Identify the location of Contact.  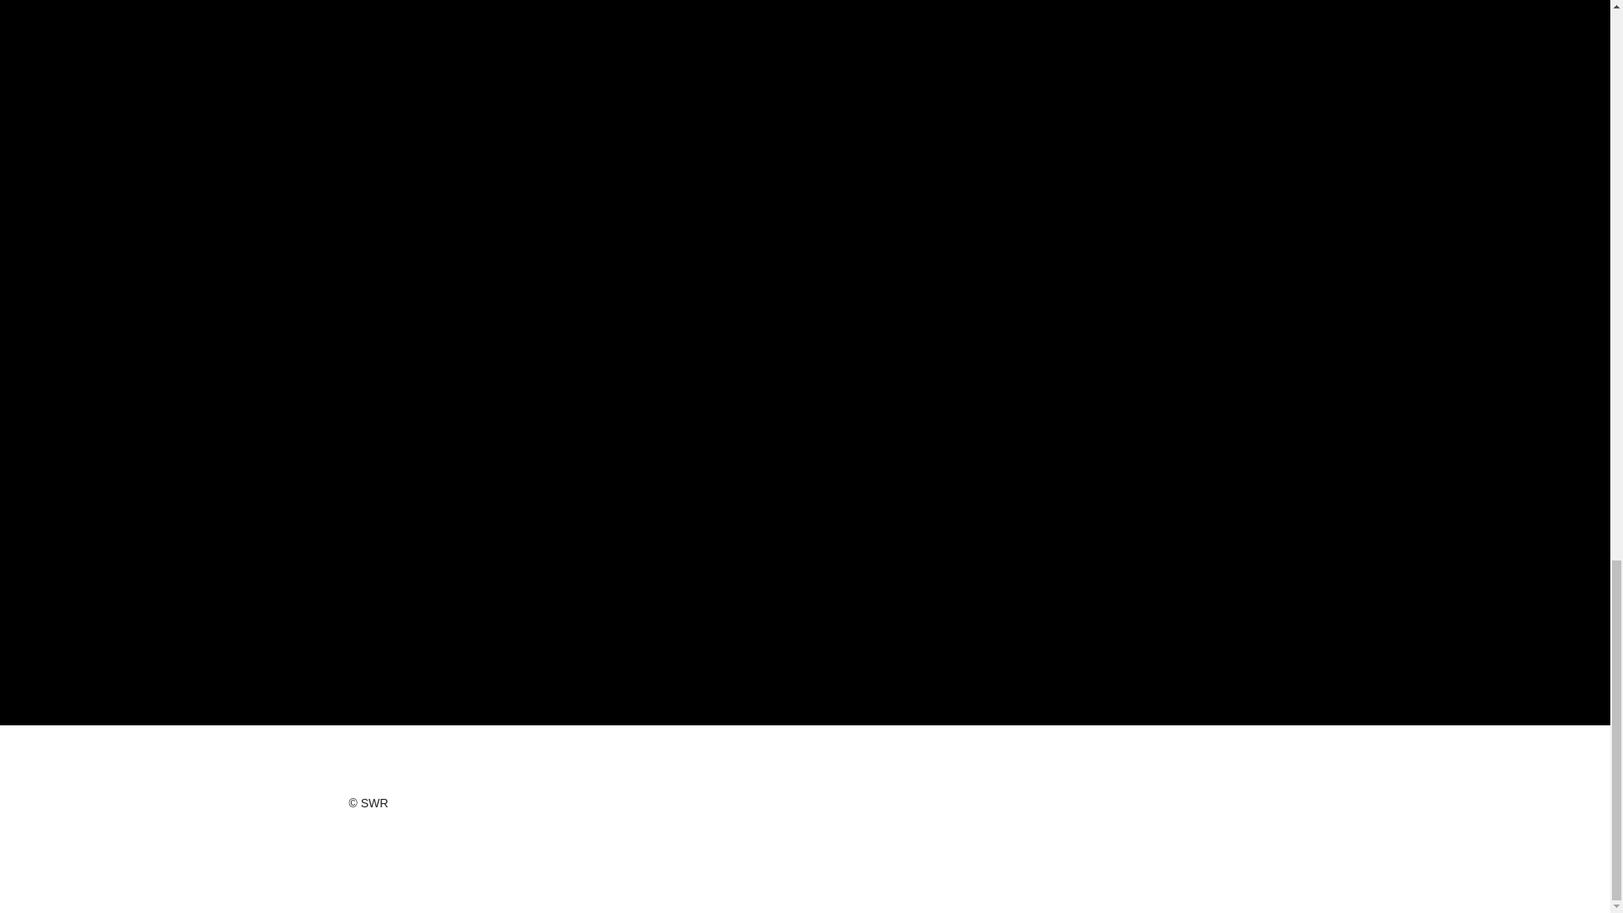
(1240, 835).